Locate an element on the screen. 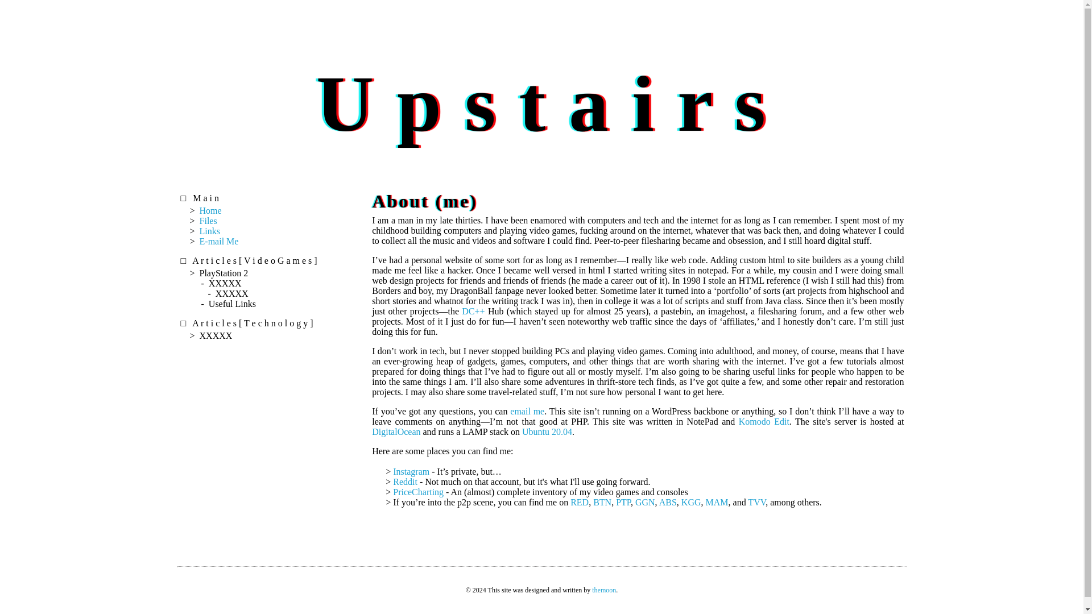  Komodo Edit is located at coordinates (764, 421).